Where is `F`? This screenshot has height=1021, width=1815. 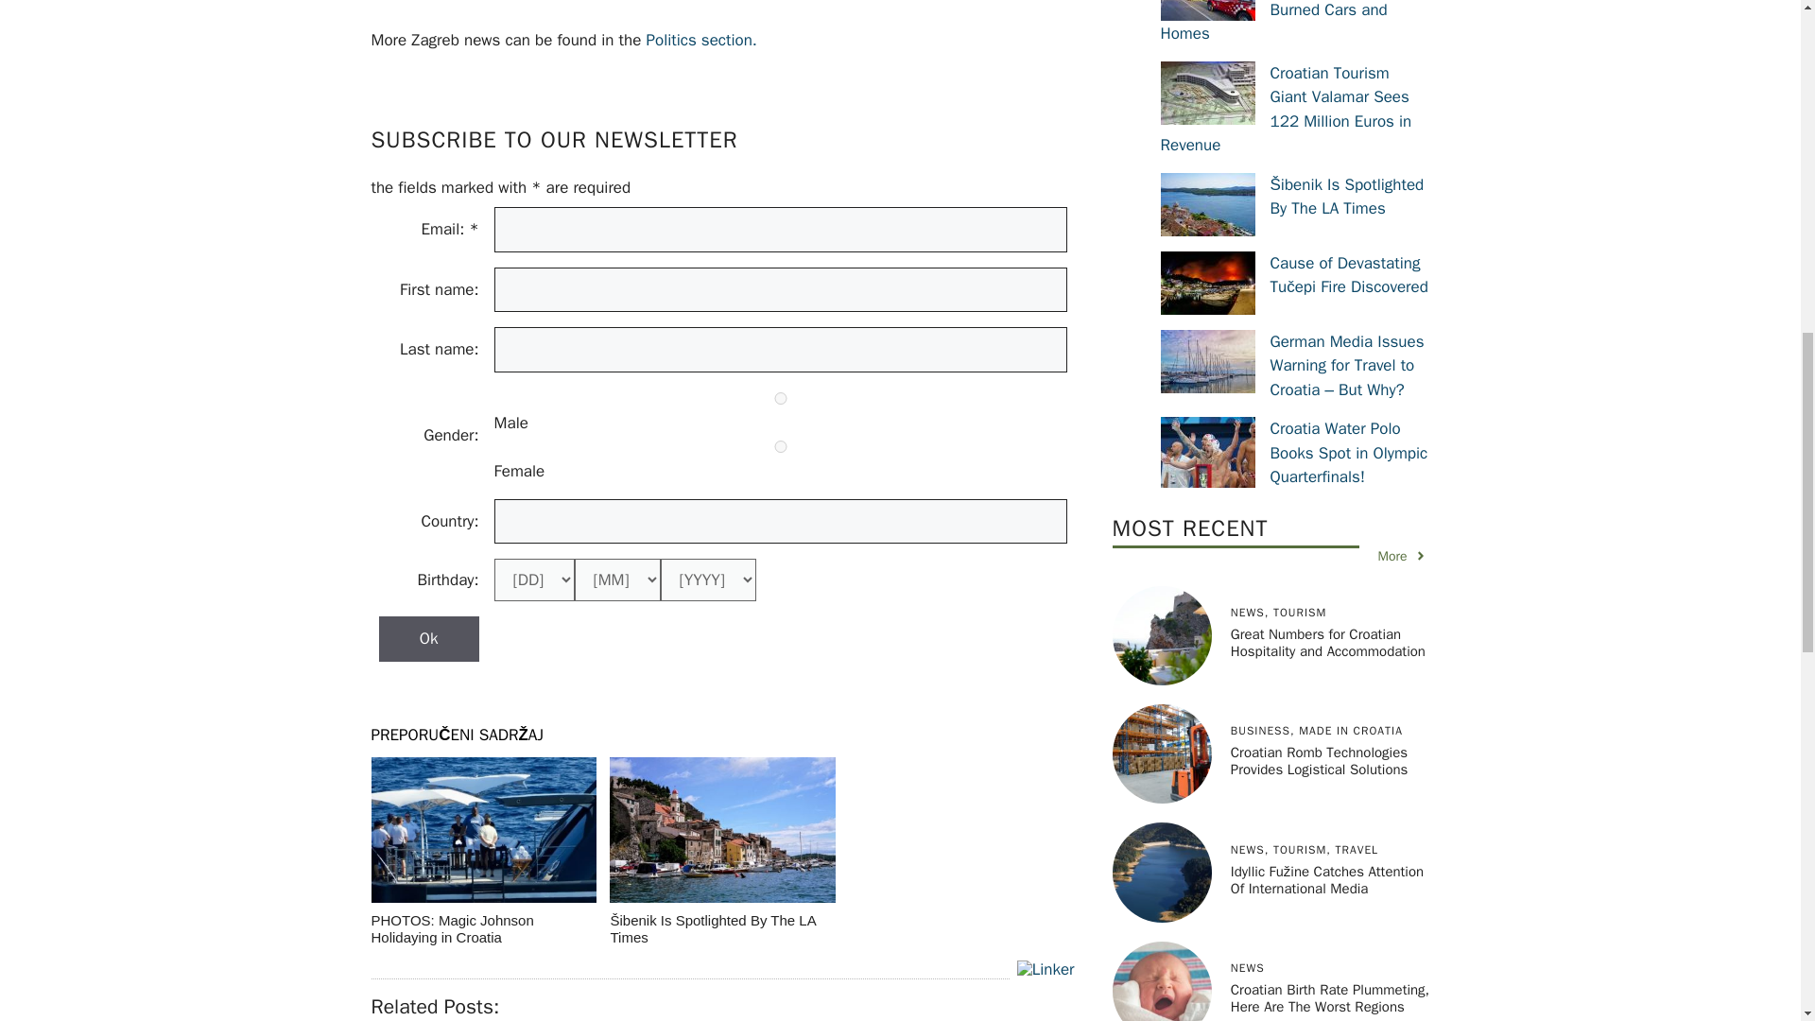
F is located at coordinates (780, 446).